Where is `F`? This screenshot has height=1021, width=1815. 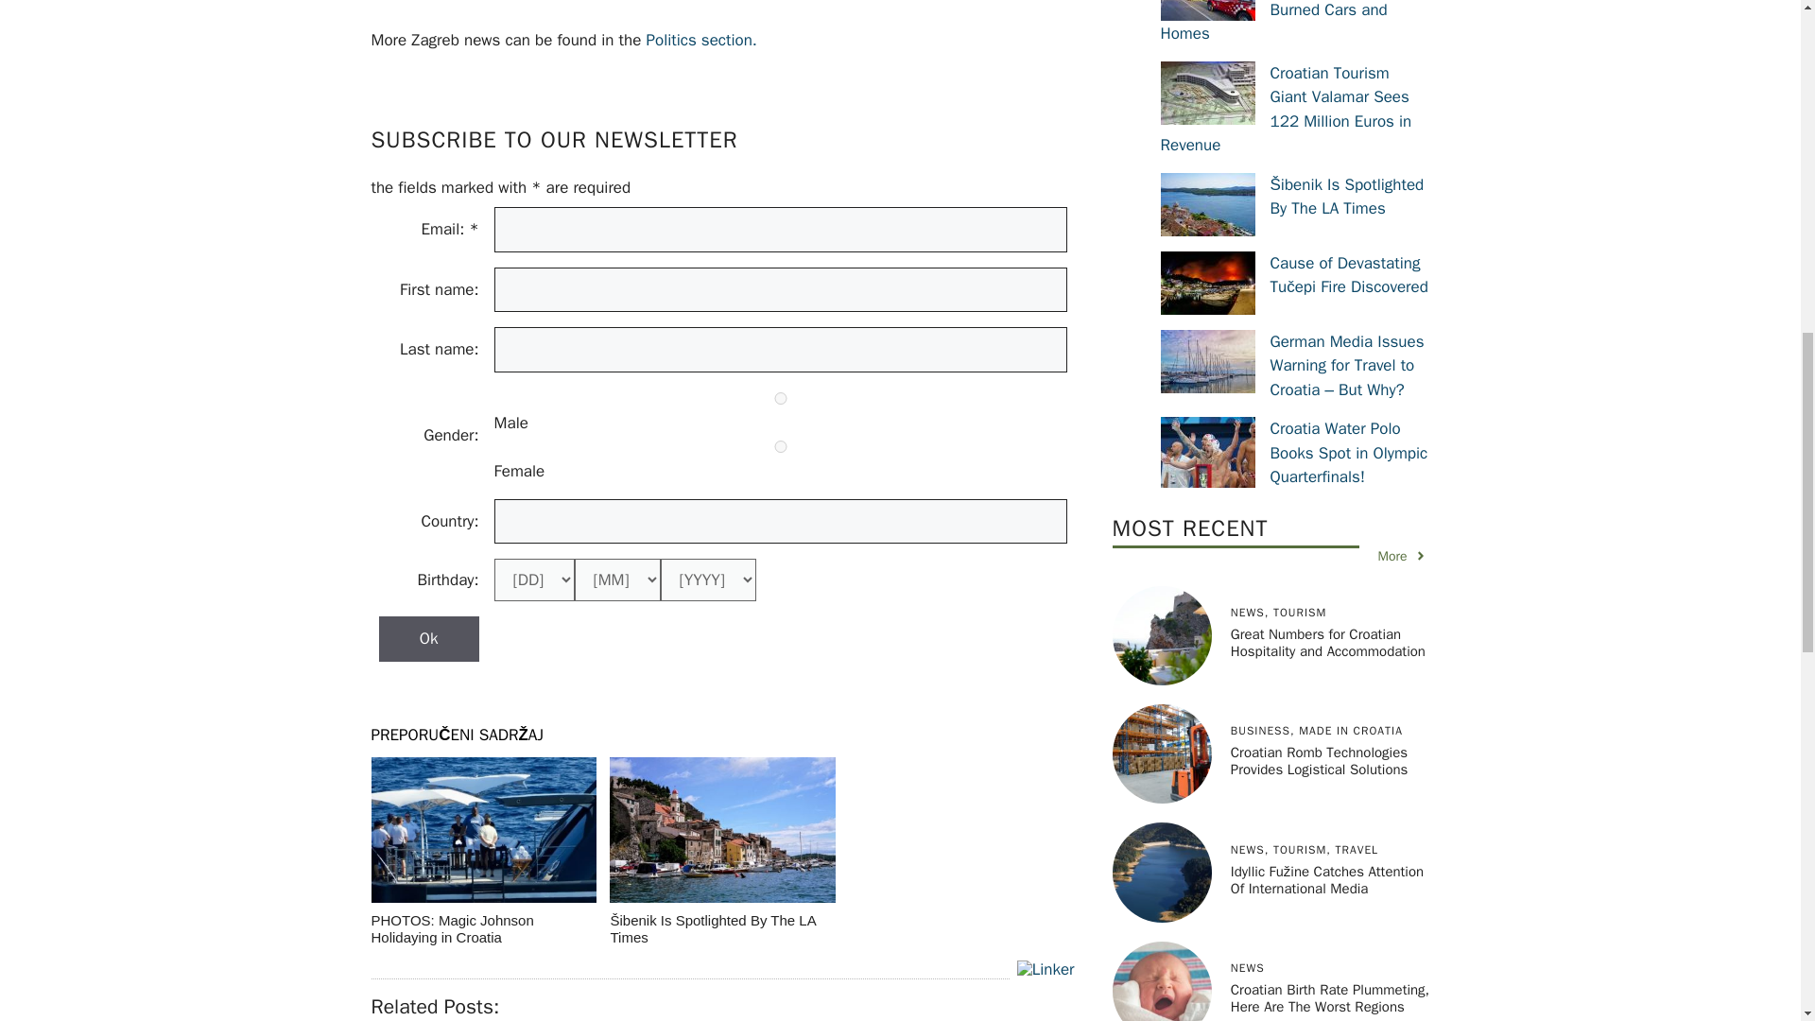
F is located at coordinates (780, 446).